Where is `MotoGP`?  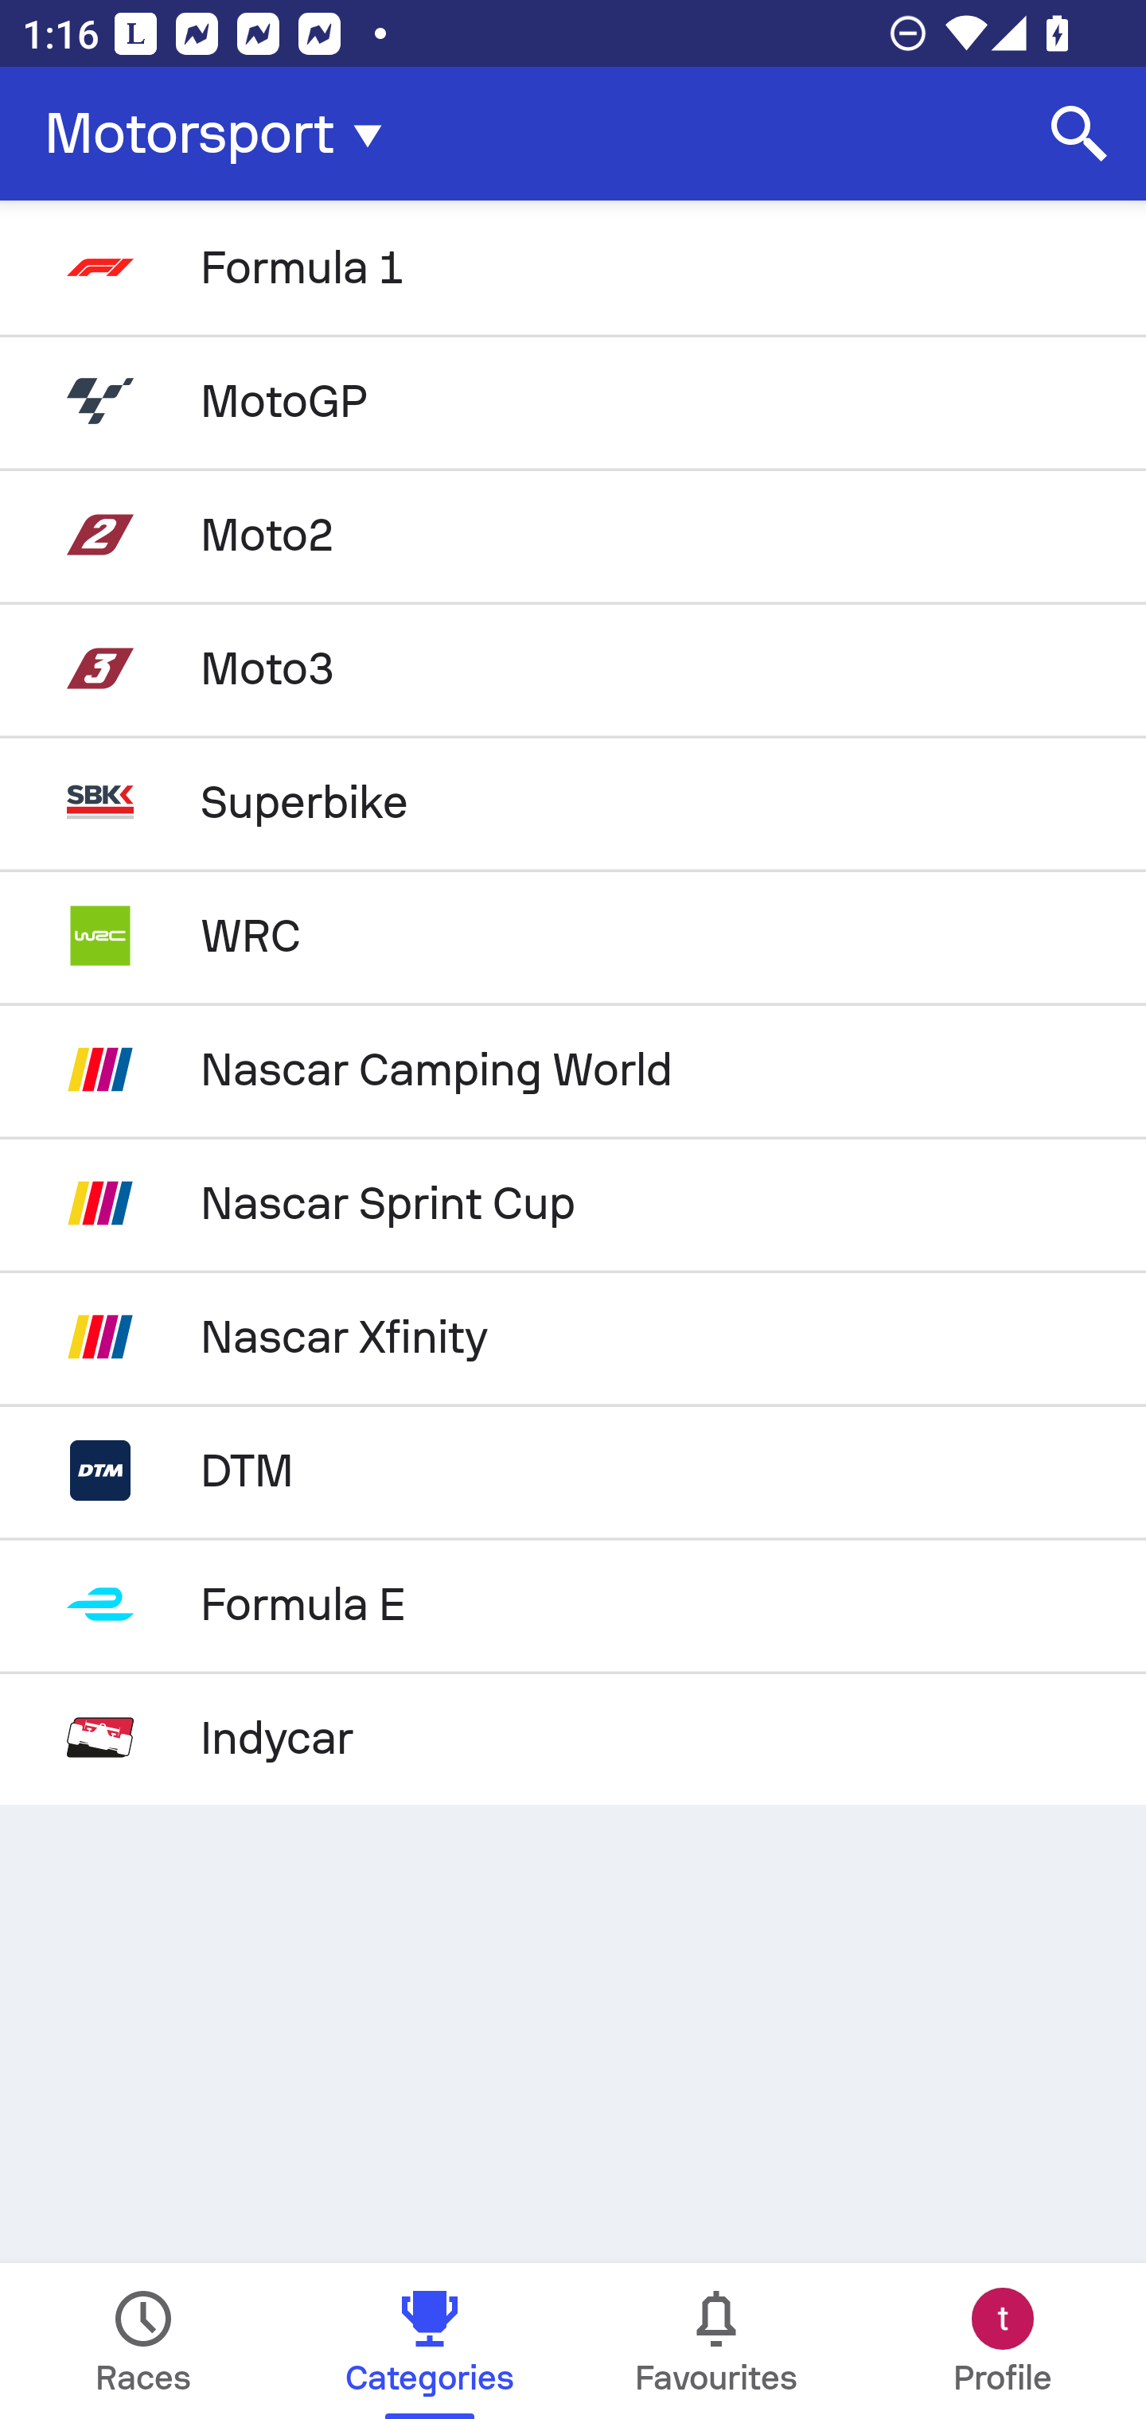 MotoGP is located at coordinates (573, 399).